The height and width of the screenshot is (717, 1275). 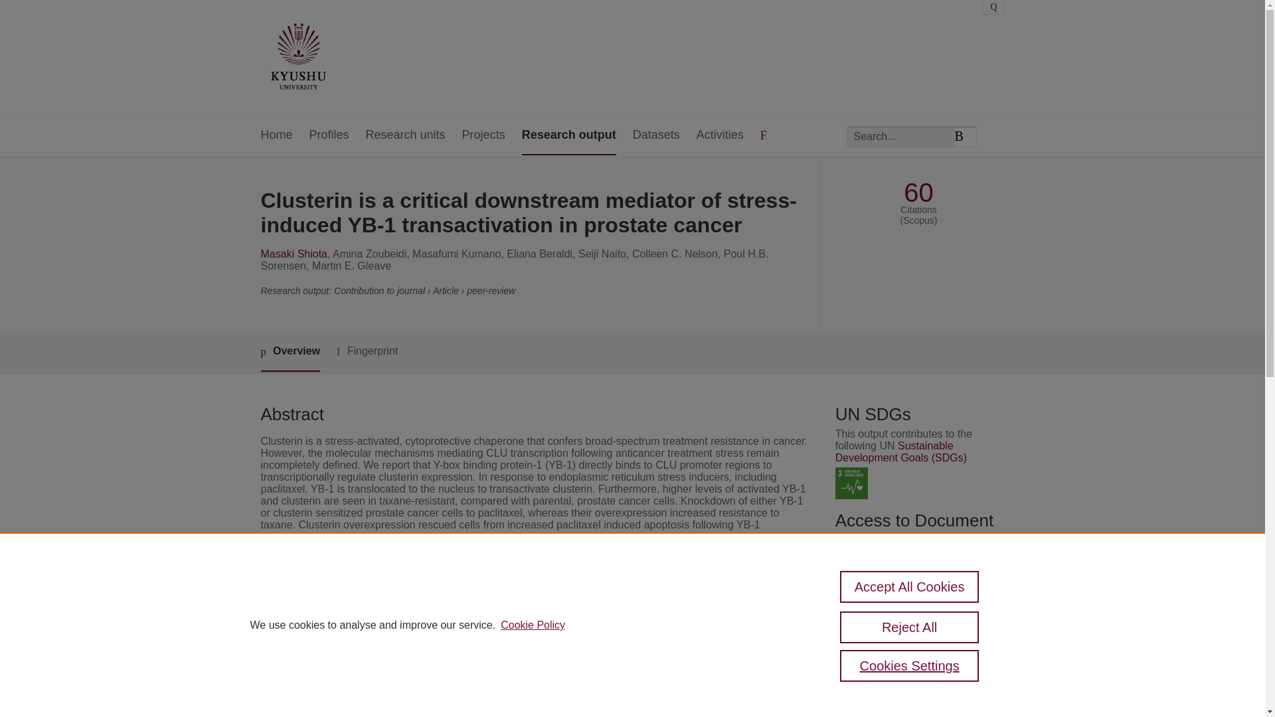 I want to click on Molecular Cancer Research, so click(x=511, y=640).